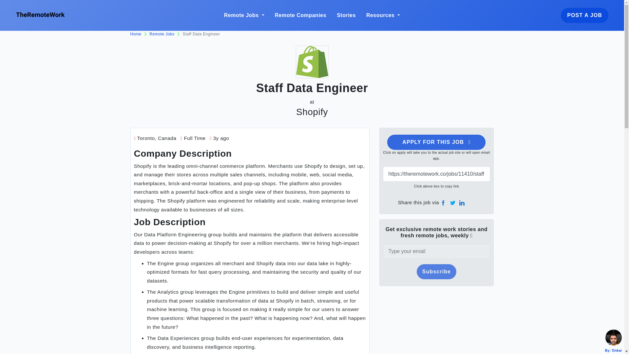 The image size is (629, 354). I want to click on Subscribe, so click(436, 271).